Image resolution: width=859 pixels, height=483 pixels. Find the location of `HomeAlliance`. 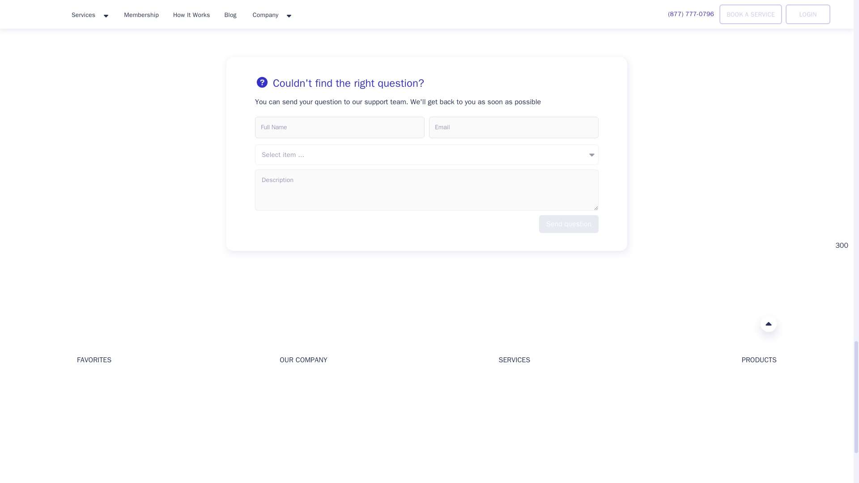

HomeAlliance is located at coordinates (86, 323).